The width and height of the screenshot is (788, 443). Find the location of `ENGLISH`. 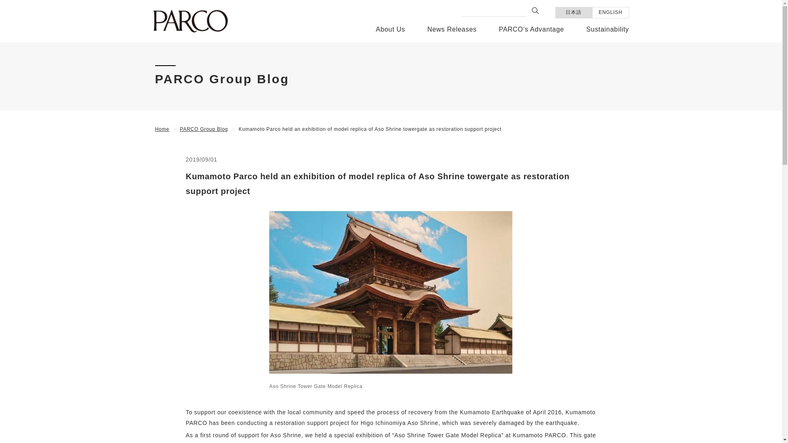

ENGLISH is located at coordinates (611, 13).